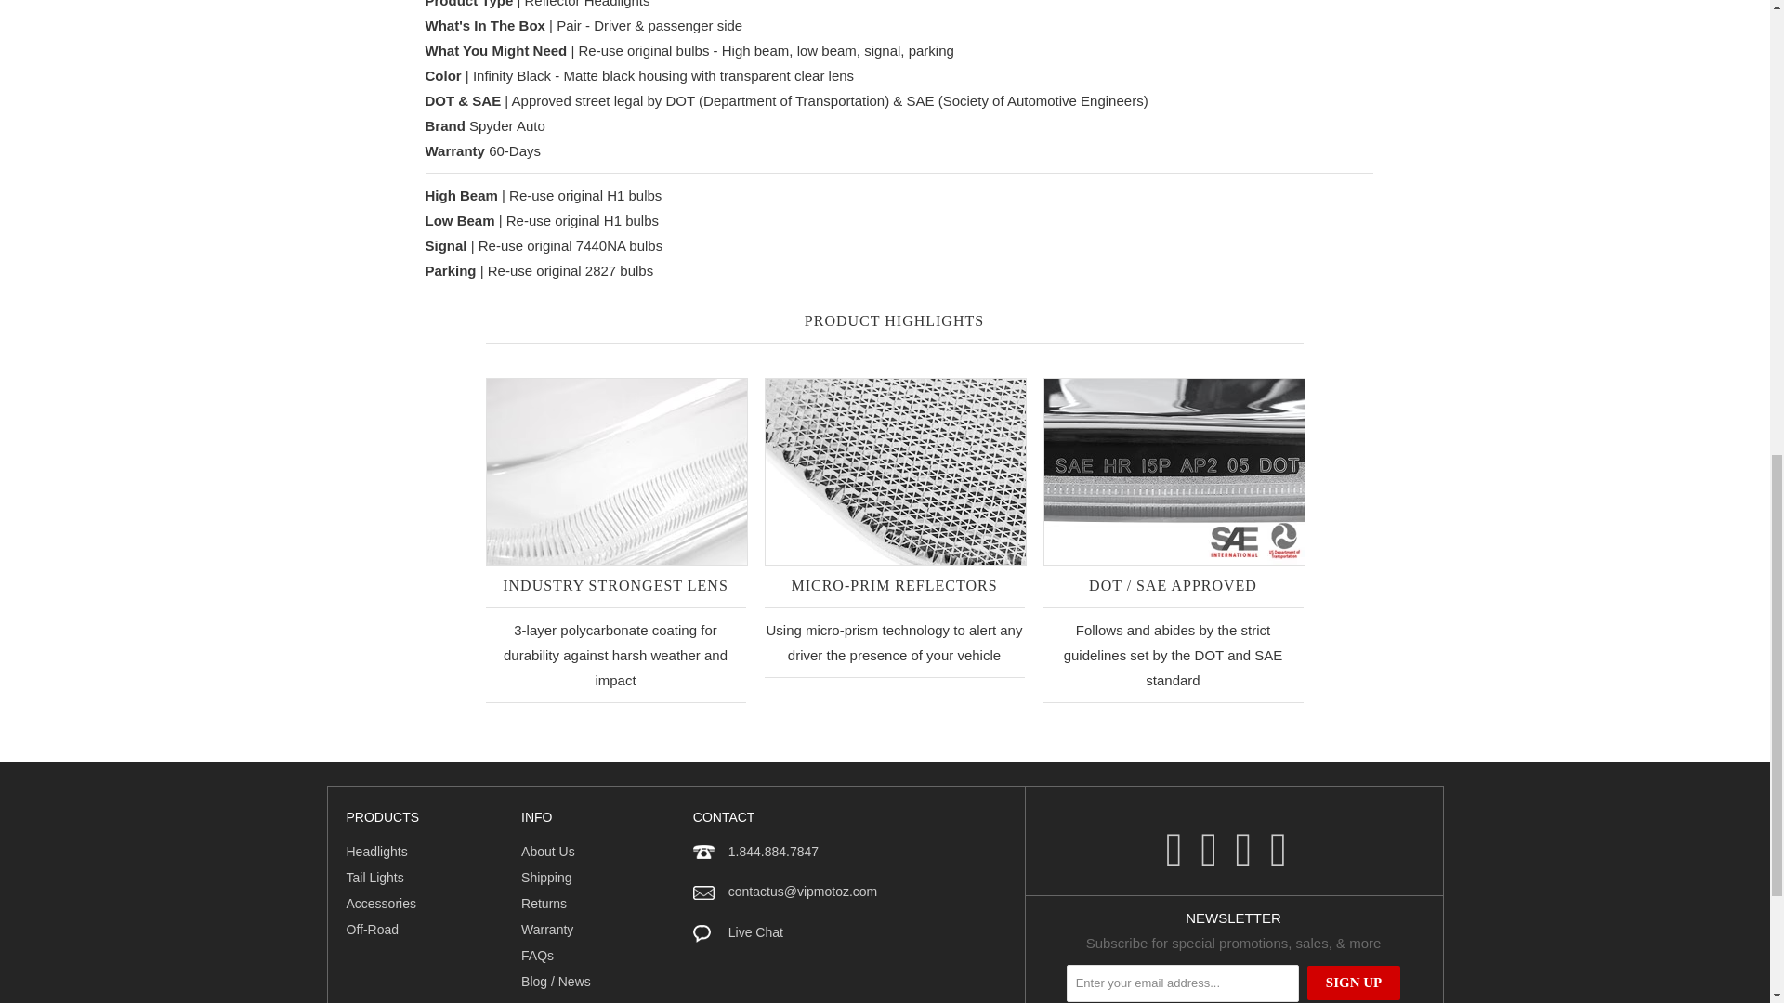  I want to click on Sign Up, so click(1354, 983).